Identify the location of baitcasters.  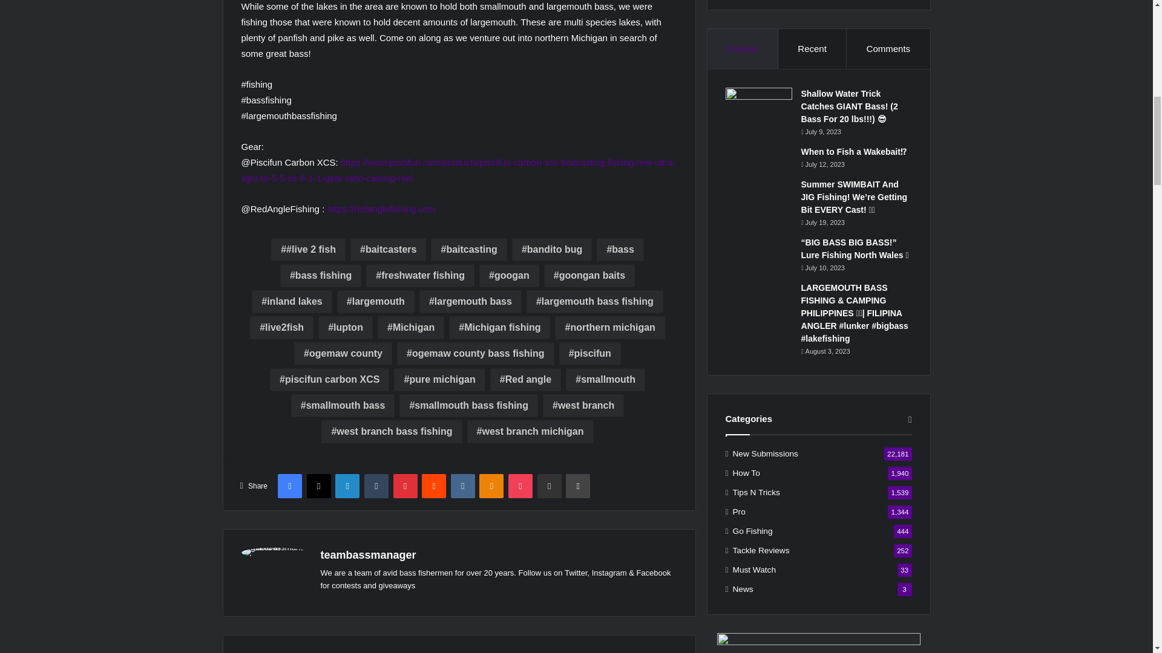
(389, 250).